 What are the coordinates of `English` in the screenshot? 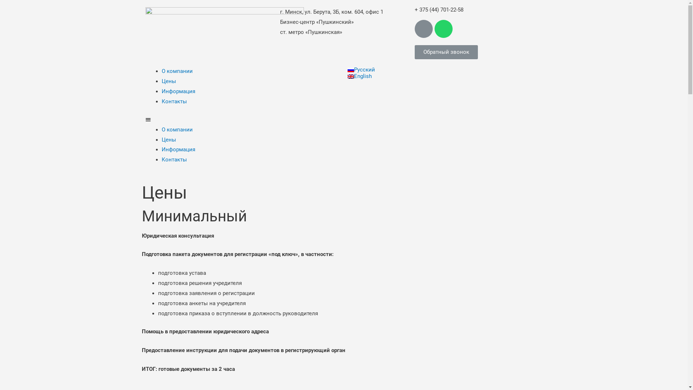 It's located at (445, 76).